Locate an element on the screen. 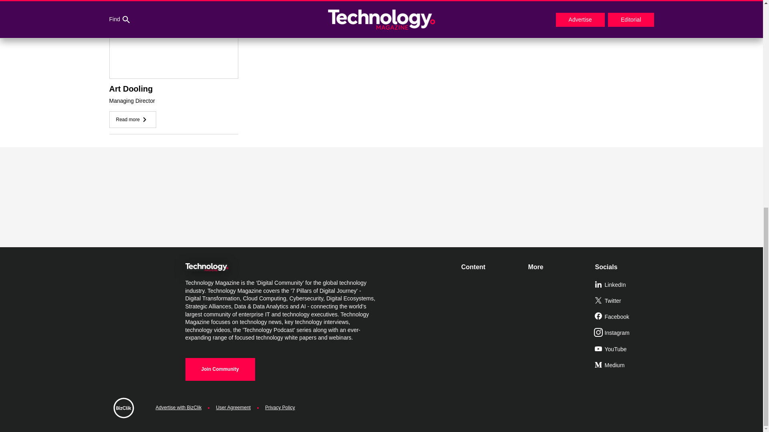  YouTube is located at coordinates (625, 350).